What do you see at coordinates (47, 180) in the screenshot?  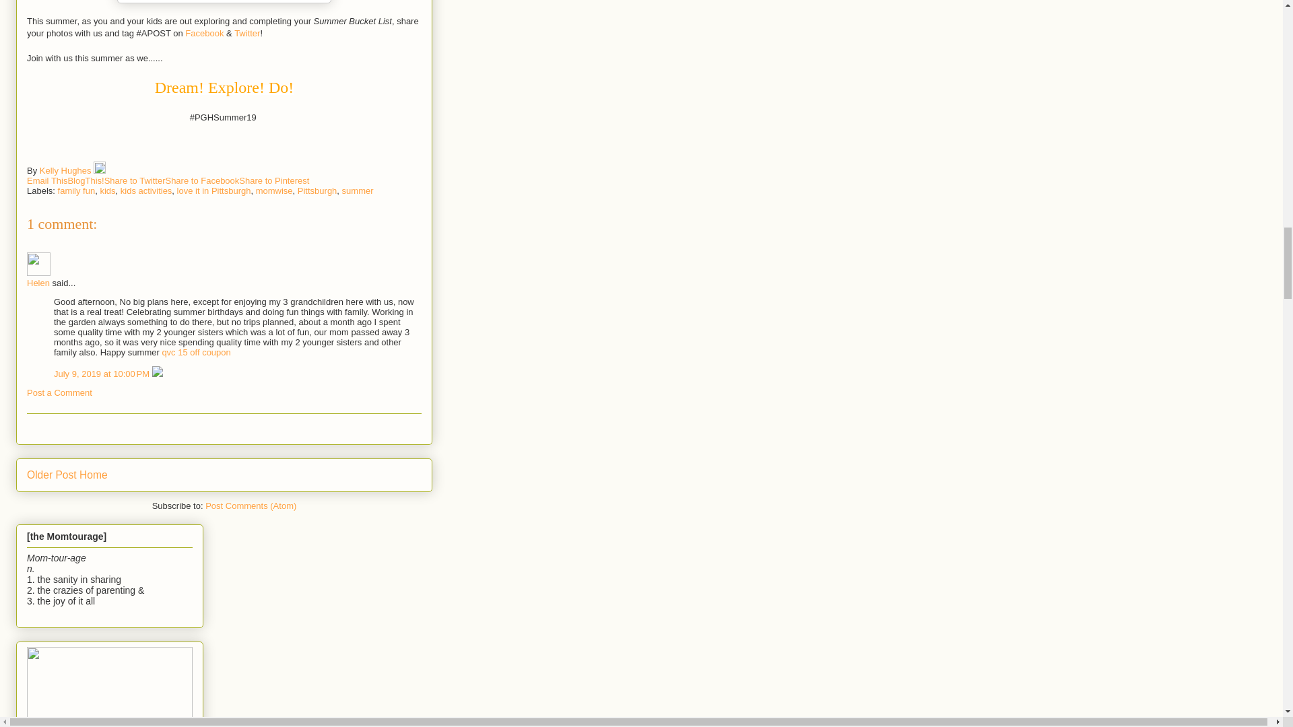 I see `Email This` at bounding box center [47, 180].